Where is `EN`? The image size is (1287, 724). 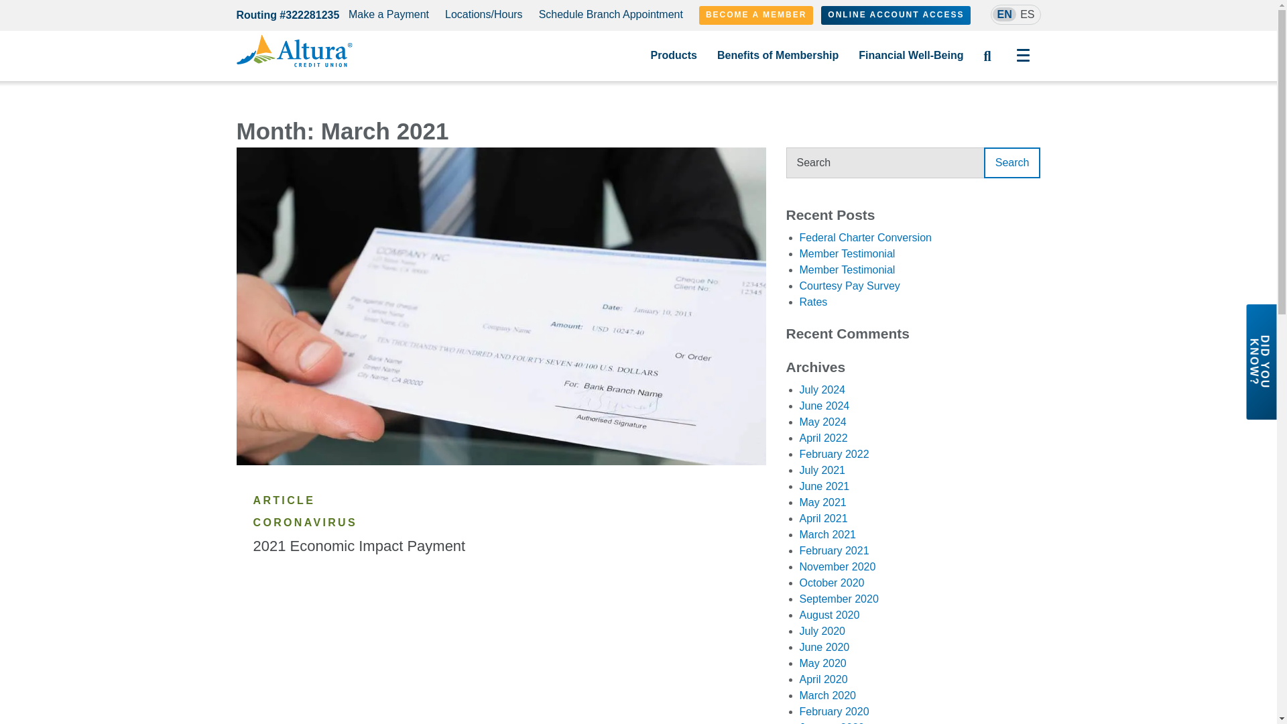
EN is located at coordinates (1003, 14).